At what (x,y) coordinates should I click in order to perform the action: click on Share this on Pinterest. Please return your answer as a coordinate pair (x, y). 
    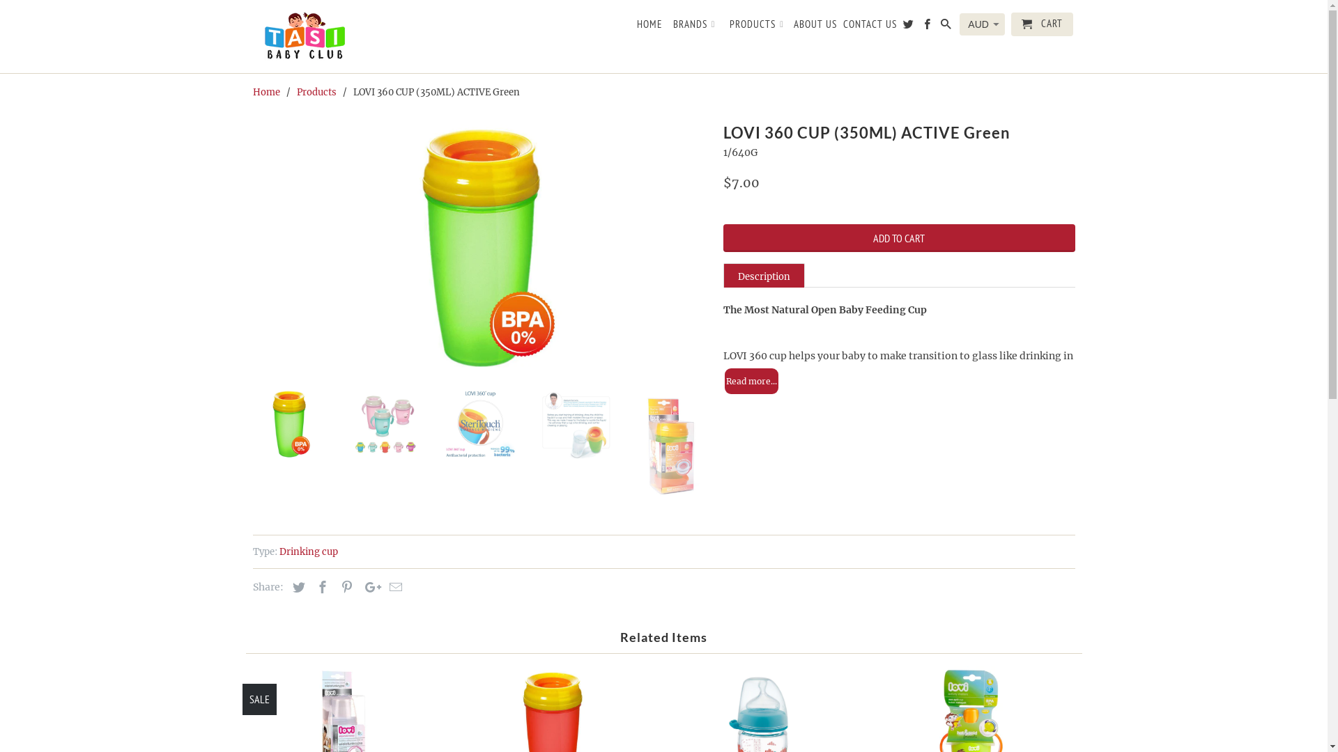
    Looking at the image, I should click on (345, 588).